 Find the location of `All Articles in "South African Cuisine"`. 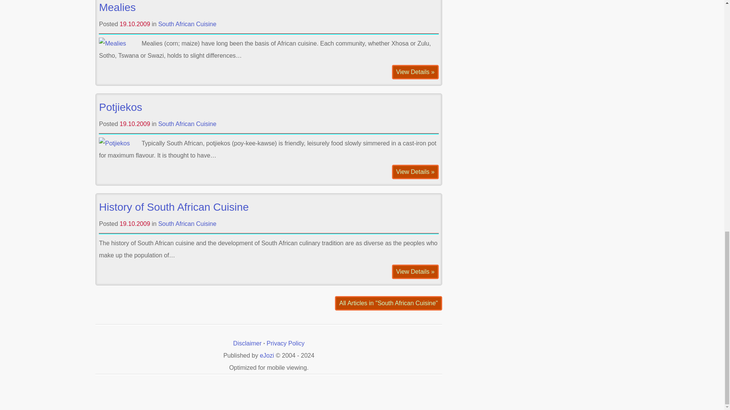

All Articles in "South African Cuisine" is located at coordinates (388, 303).